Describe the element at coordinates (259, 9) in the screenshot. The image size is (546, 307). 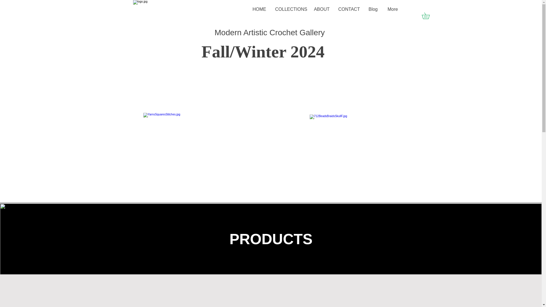
I see `HOME` at that location.